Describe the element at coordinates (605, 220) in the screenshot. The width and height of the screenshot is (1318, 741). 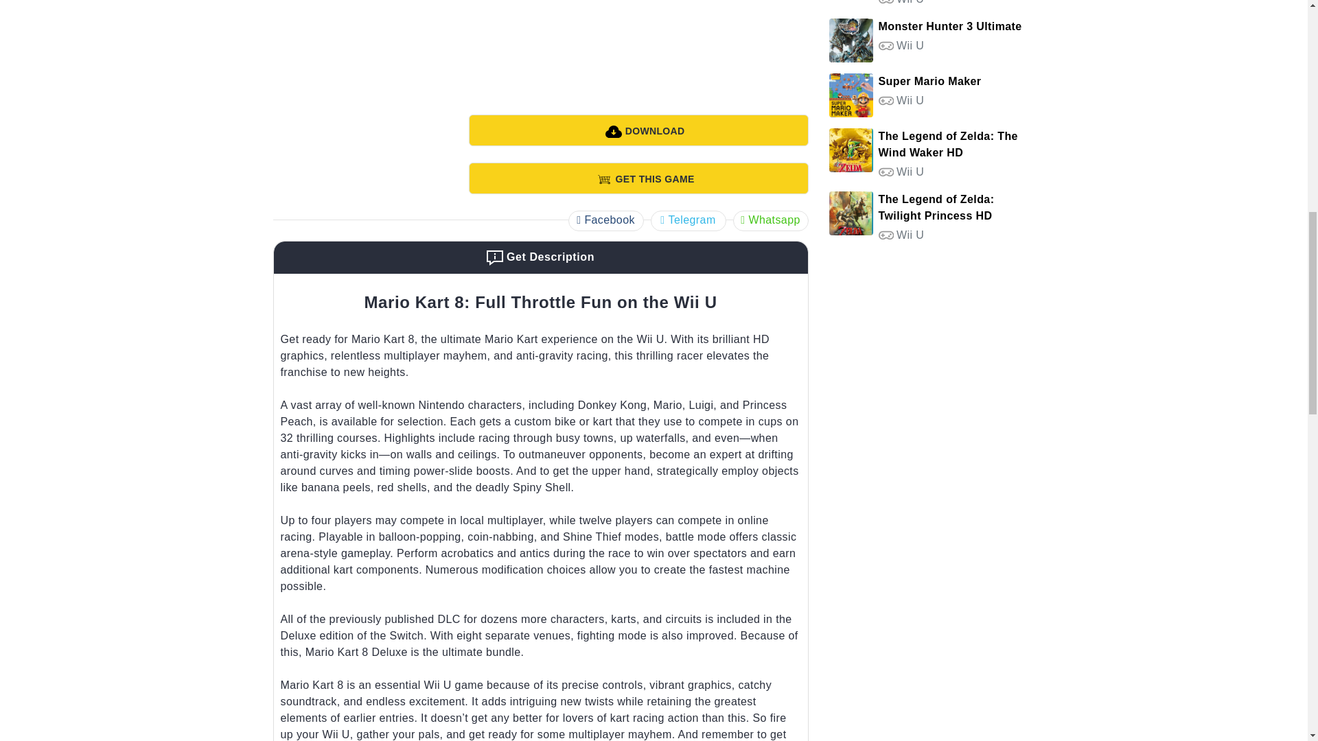
I see `Facebook` at that location.